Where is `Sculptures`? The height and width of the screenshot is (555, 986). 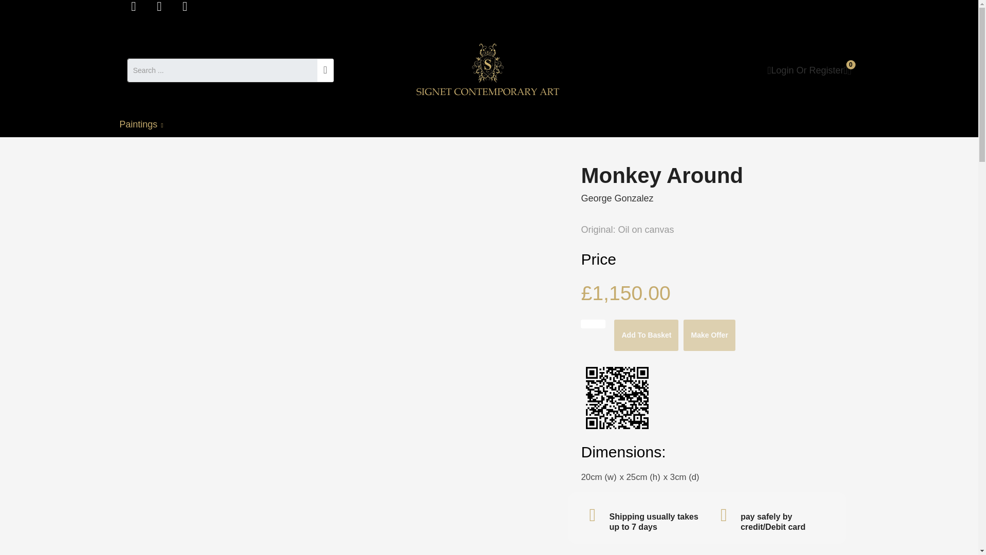
Sculptures is located at coordinates (205, 124).